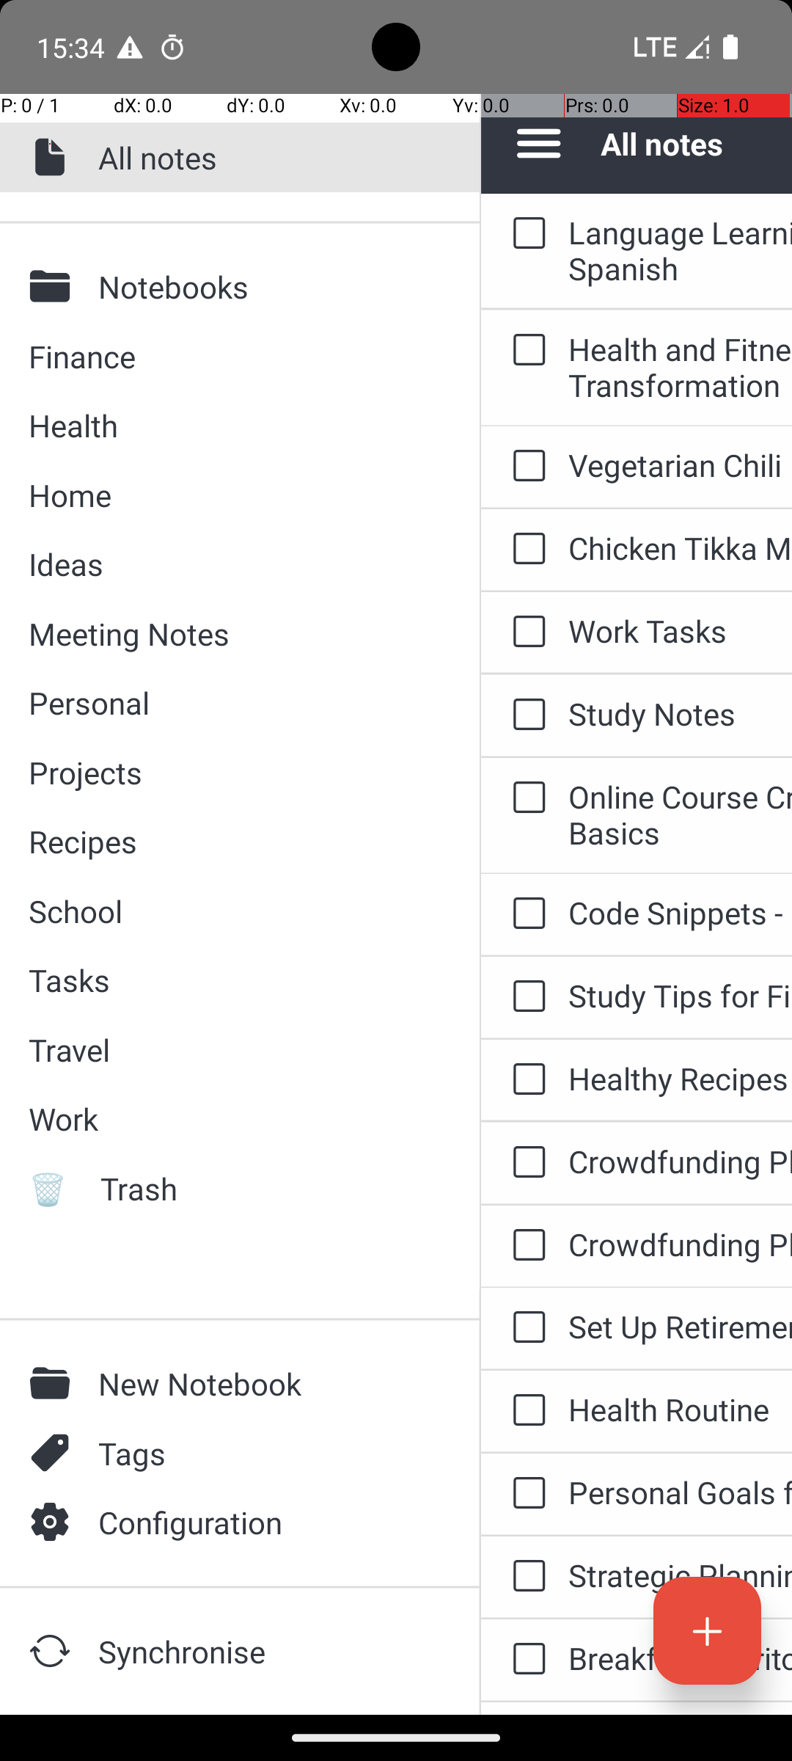  I want to click on New Notebook, so click(265, 1384).